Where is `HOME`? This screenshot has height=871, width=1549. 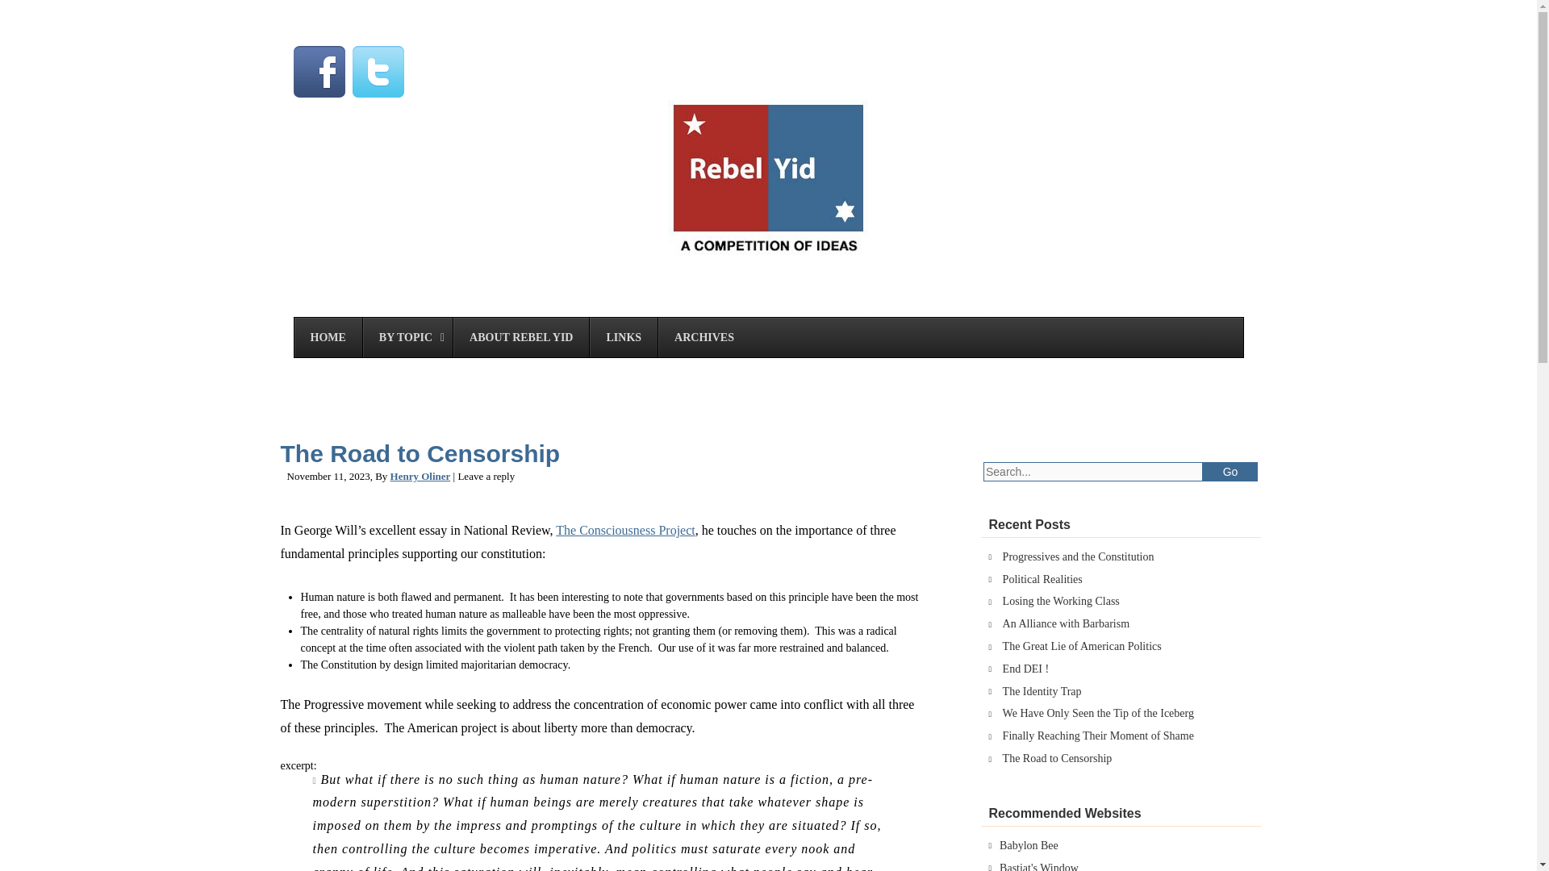
HOME is located at coordinates (328, 337).